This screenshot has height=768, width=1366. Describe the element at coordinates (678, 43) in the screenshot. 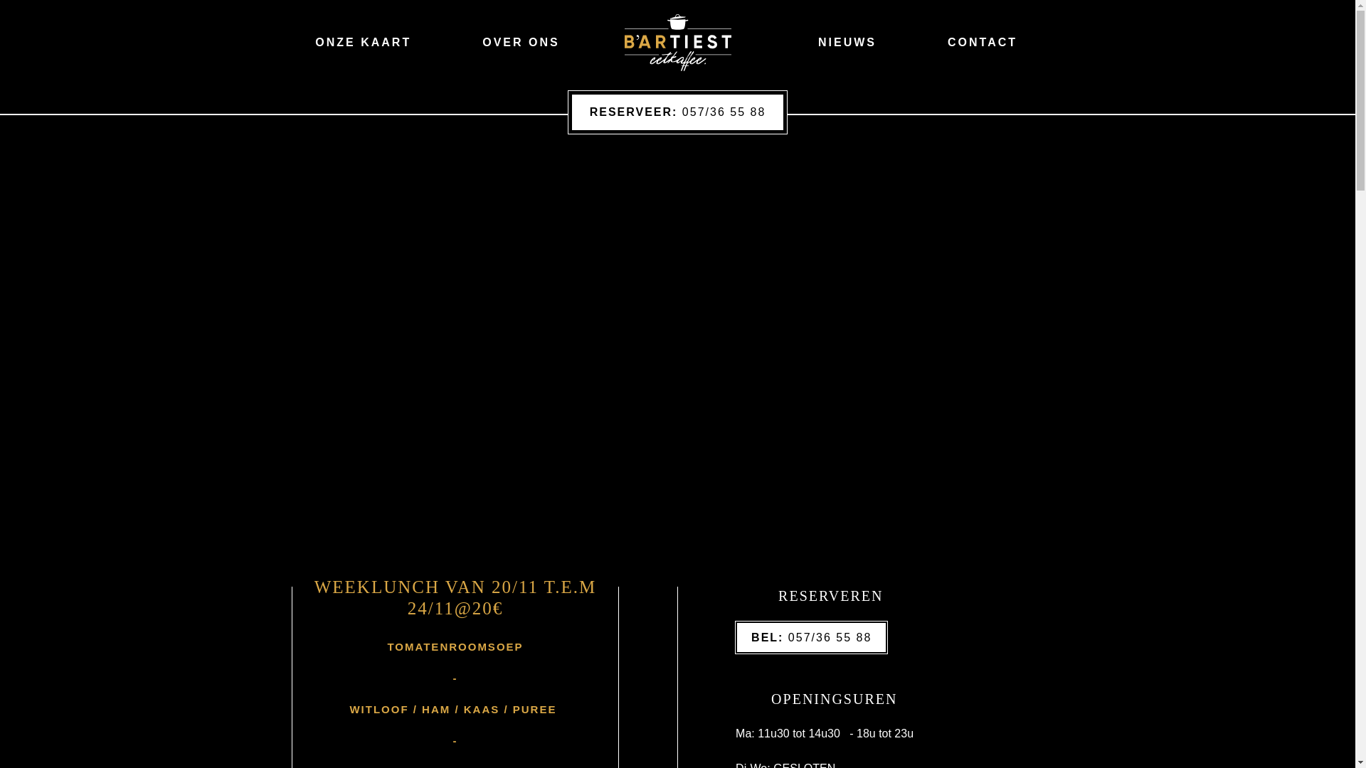

I see `Home` at that location.